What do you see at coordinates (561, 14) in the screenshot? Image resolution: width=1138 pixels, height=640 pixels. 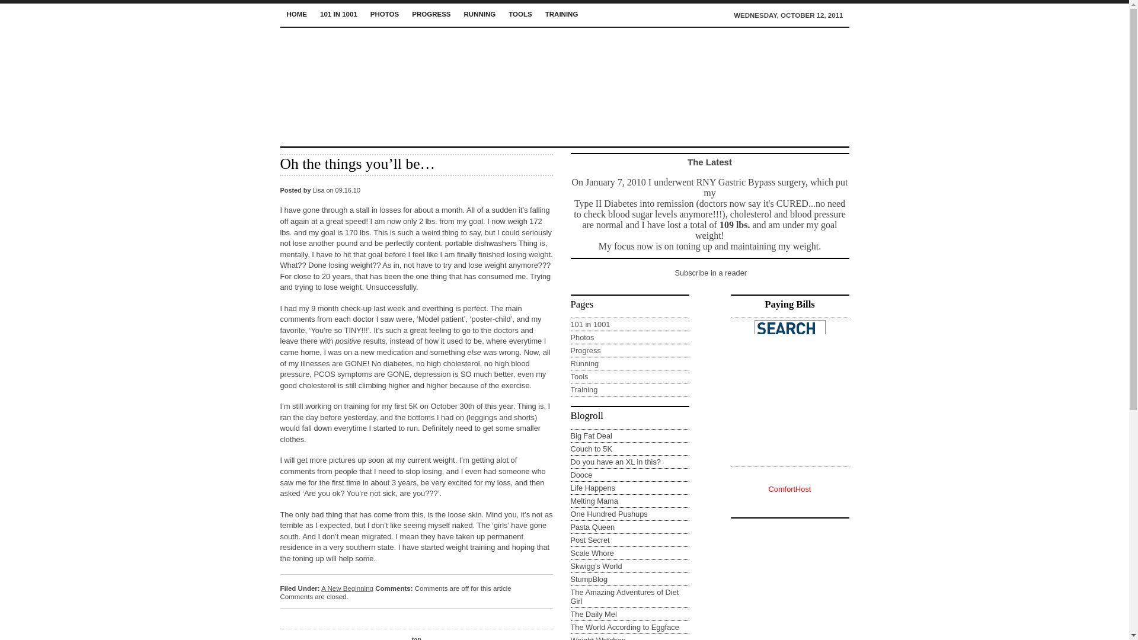 I see `TRAINING` at bounding box center [561, 14].